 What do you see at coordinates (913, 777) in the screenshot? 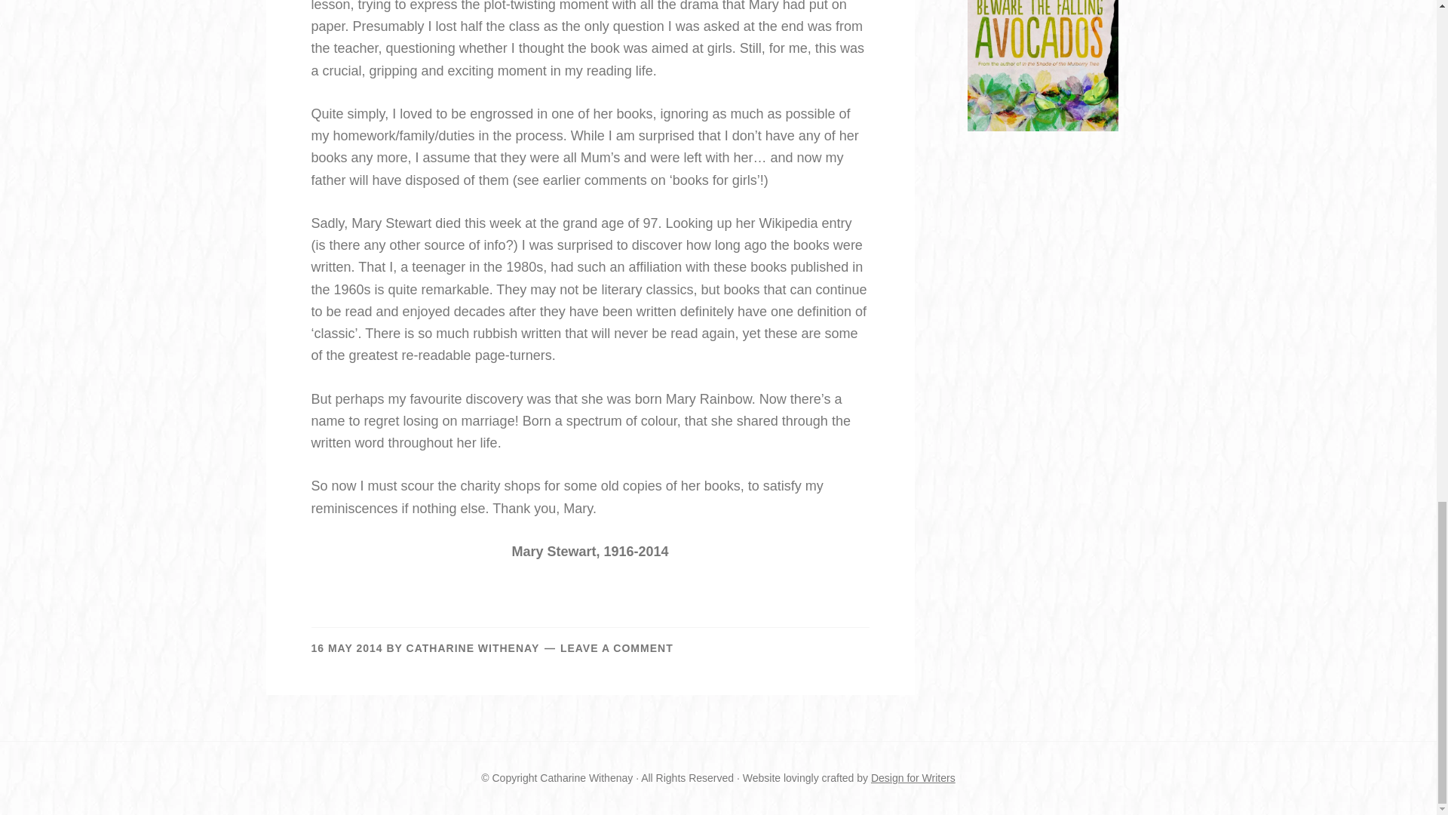
I see `Design for Writers` at bounding box center [913, 777].